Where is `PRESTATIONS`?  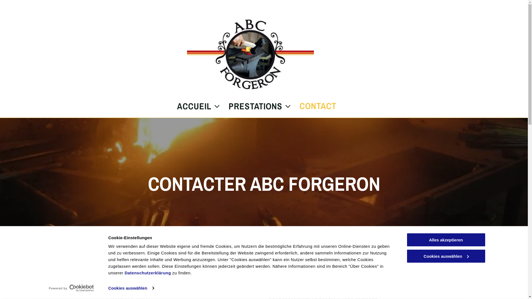
PRESTATIONS is located at coordinates (256, 106).